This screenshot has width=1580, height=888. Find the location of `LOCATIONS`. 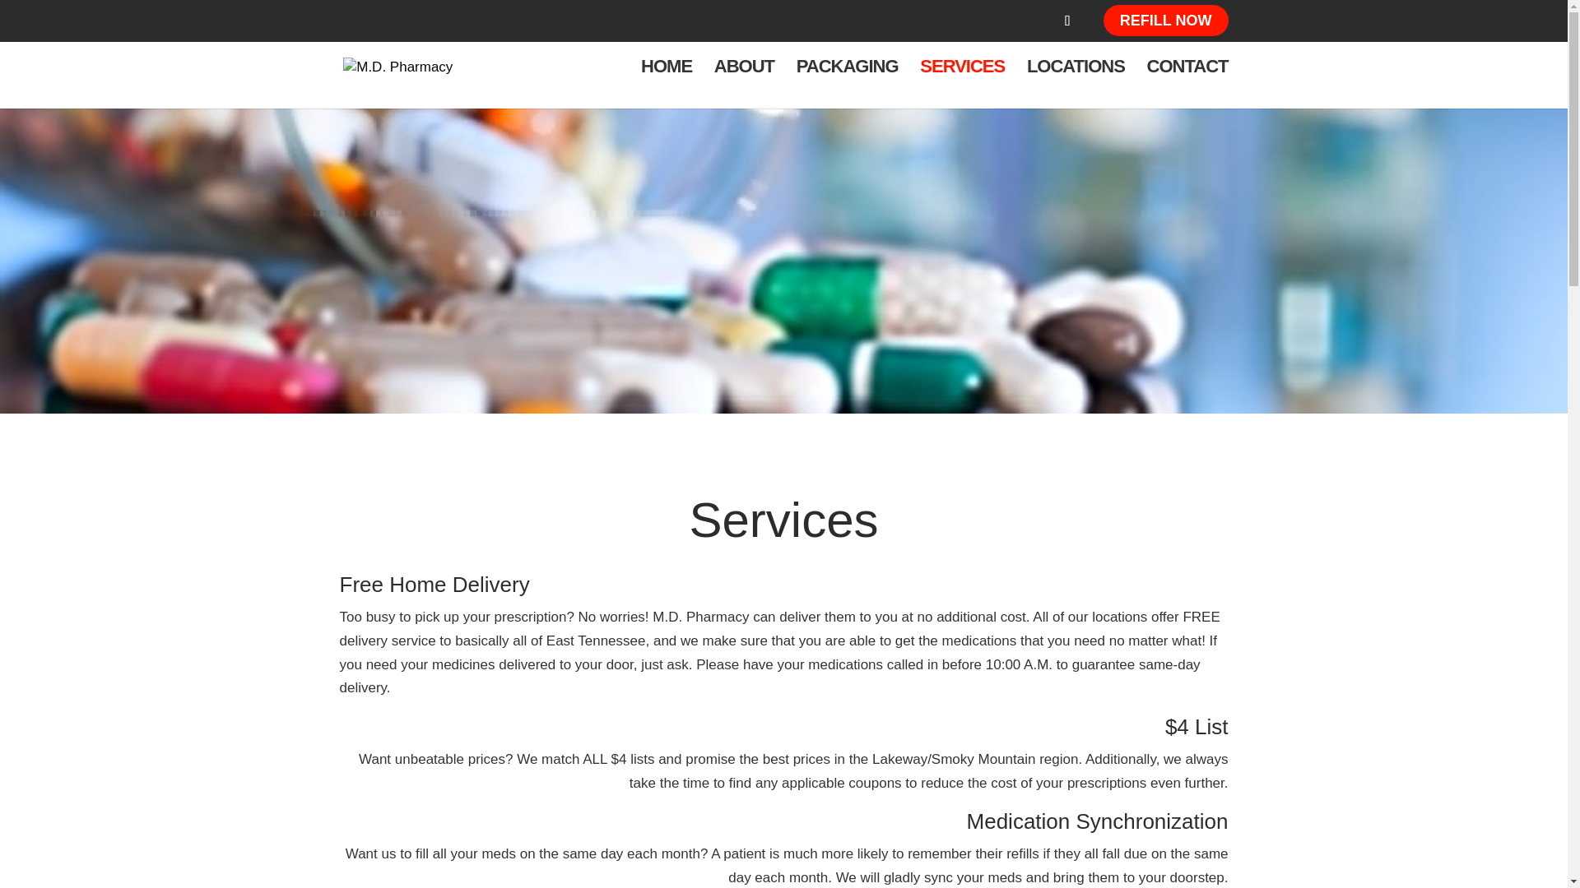

LOCATIONS is located at coordinates (1076, 84).